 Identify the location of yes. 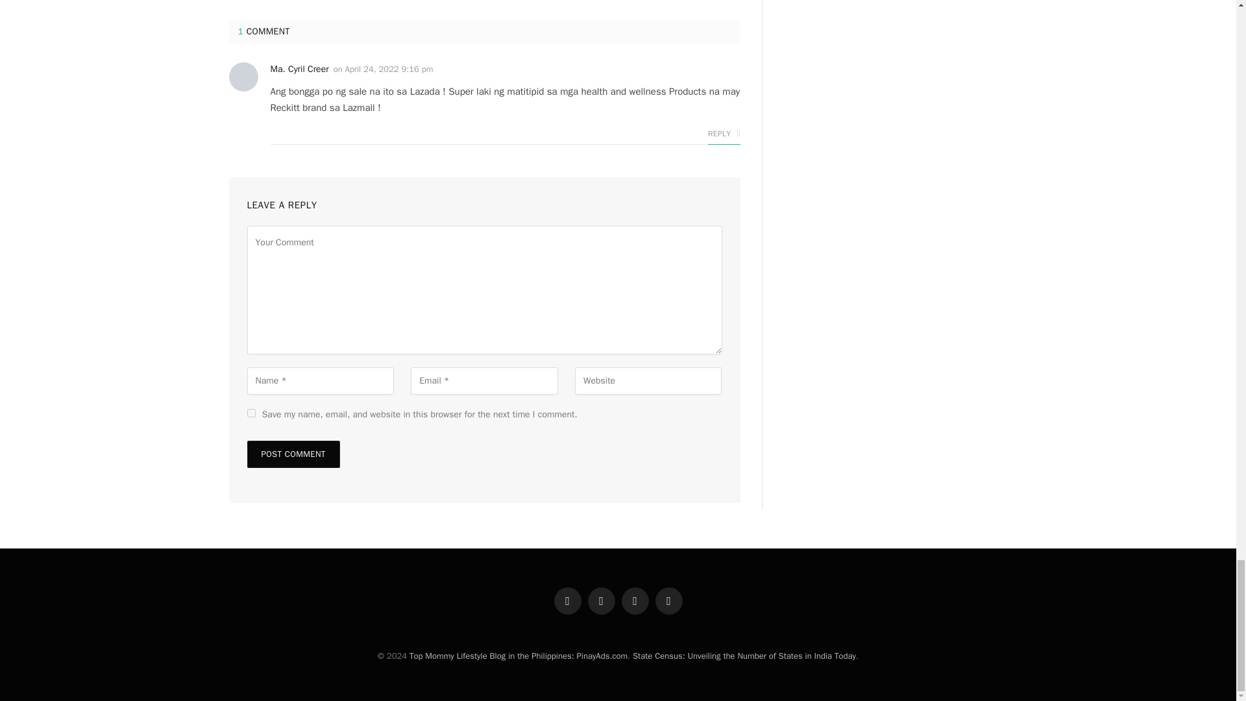
(250, 412).